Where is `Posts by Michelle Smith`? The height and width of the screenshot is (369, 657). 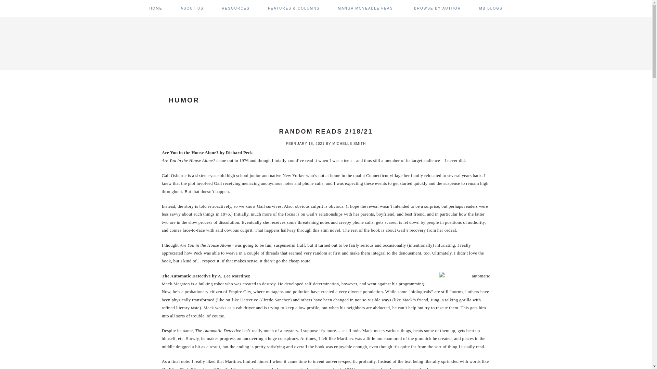 Posts by Michelle Smith is located at coordinates (349, 143).